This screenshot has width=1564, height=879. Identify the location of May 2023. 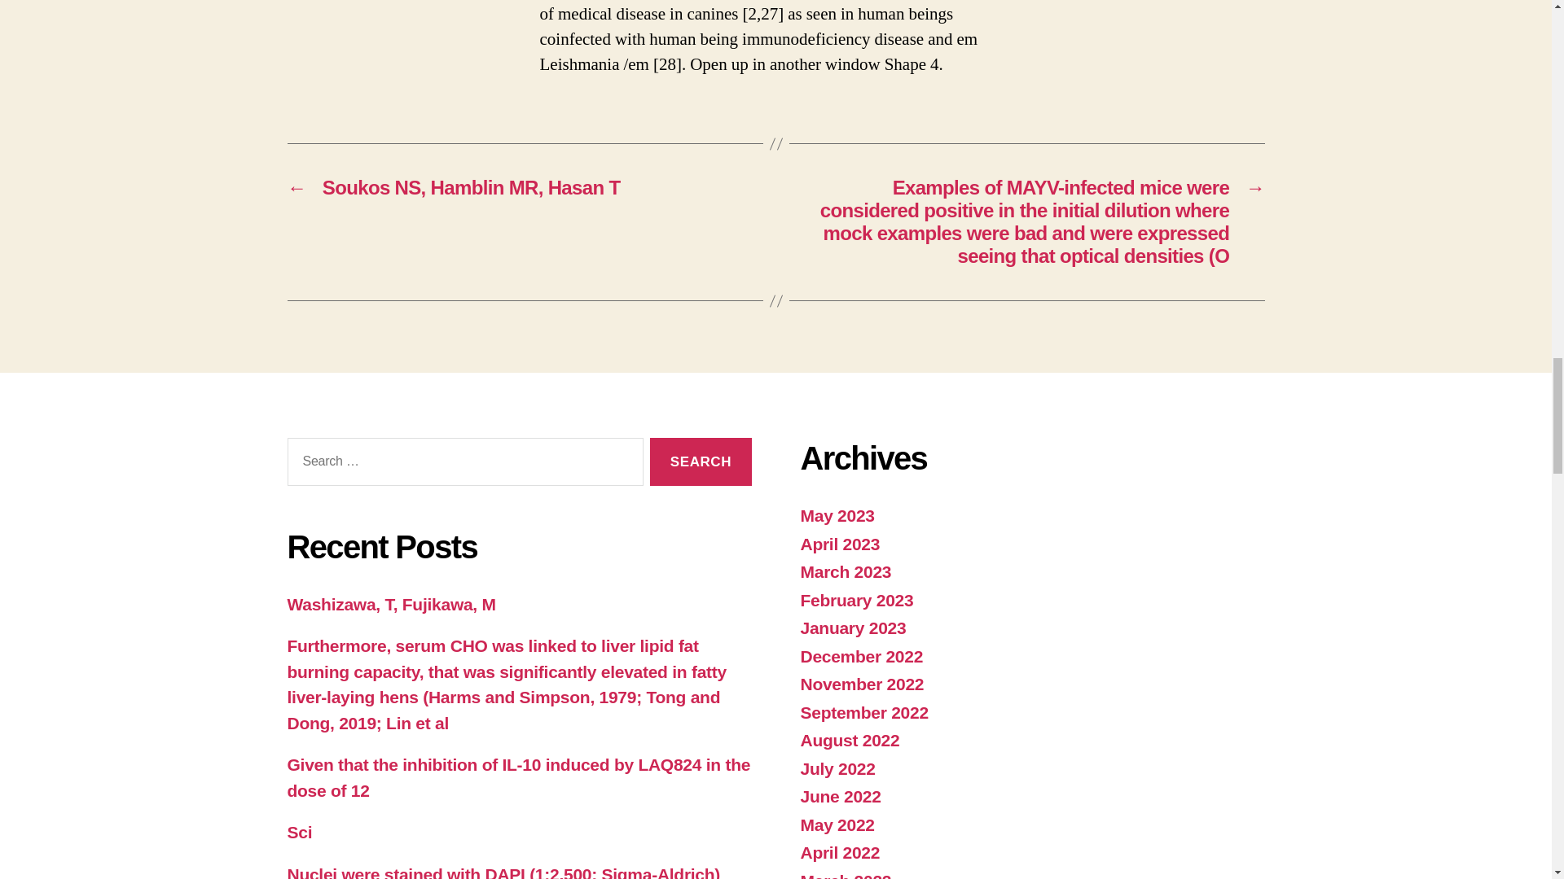
(837, 515).